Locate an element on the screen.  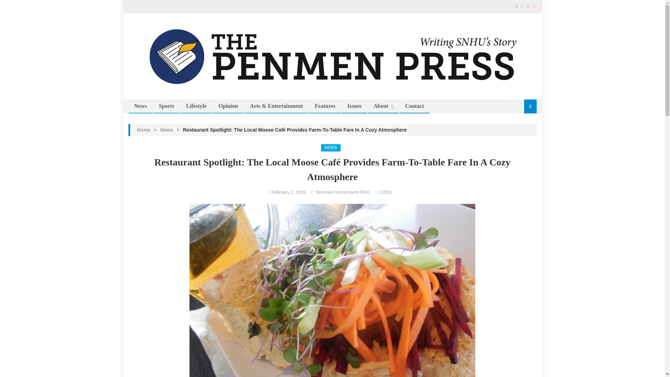
NEWS is located at coordinates (330, 148).